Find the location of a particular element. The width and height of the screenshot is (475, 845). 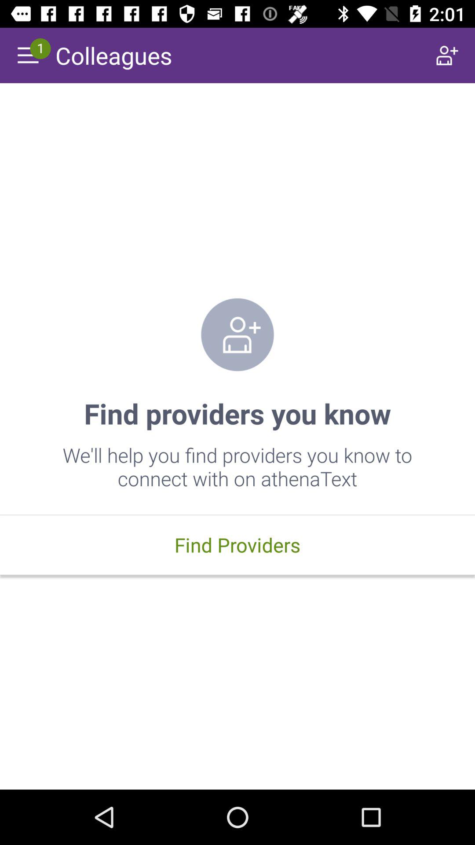

view menu options is located at coordinates (28, 55).